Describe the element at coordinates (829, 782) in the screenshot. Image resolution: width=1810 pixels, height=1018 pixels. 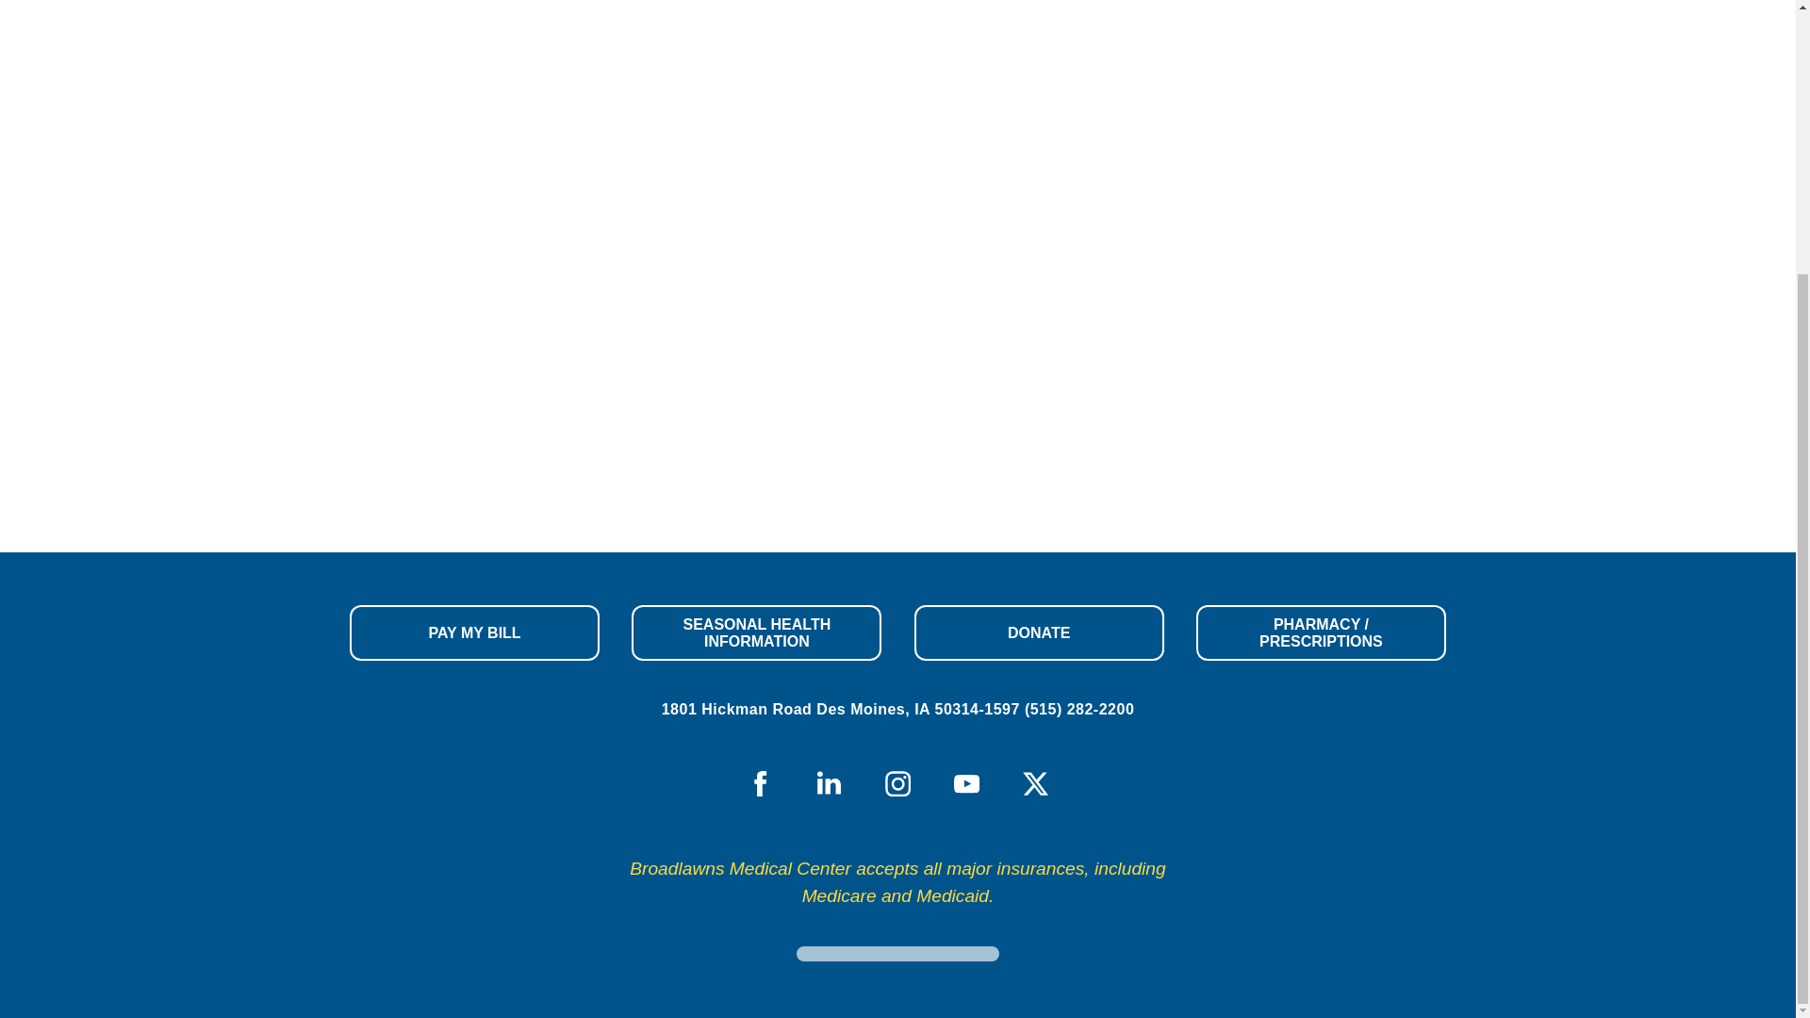
I see `linkedin Link` at that location.